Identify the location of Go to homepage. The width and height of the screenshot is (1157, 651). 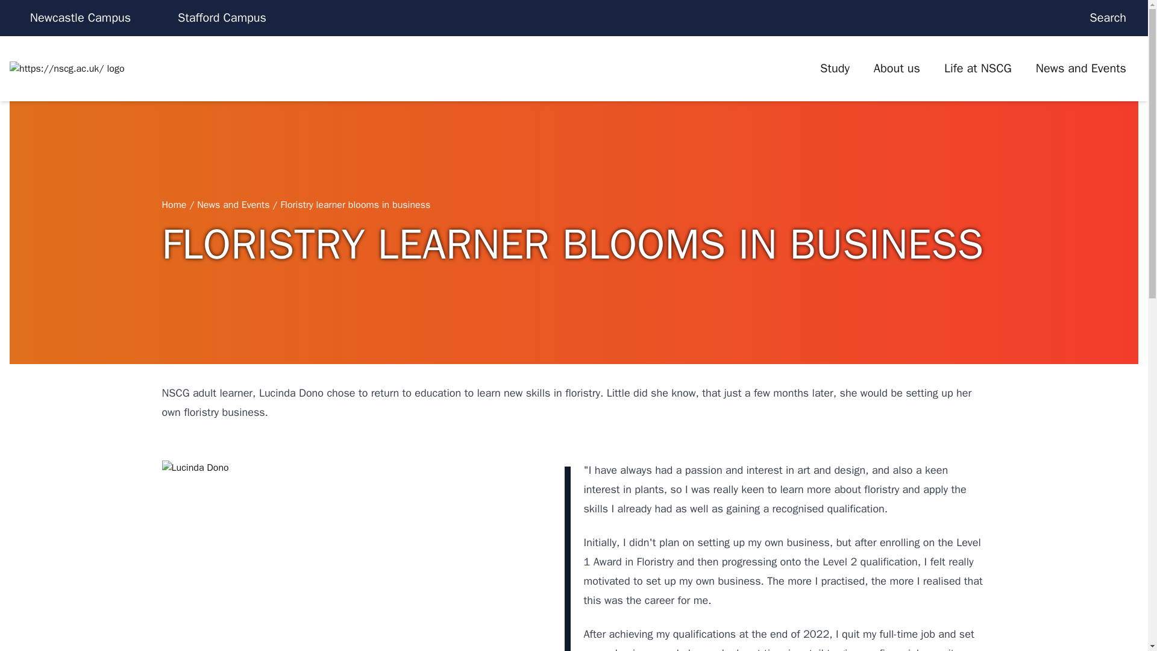
(136, 69).